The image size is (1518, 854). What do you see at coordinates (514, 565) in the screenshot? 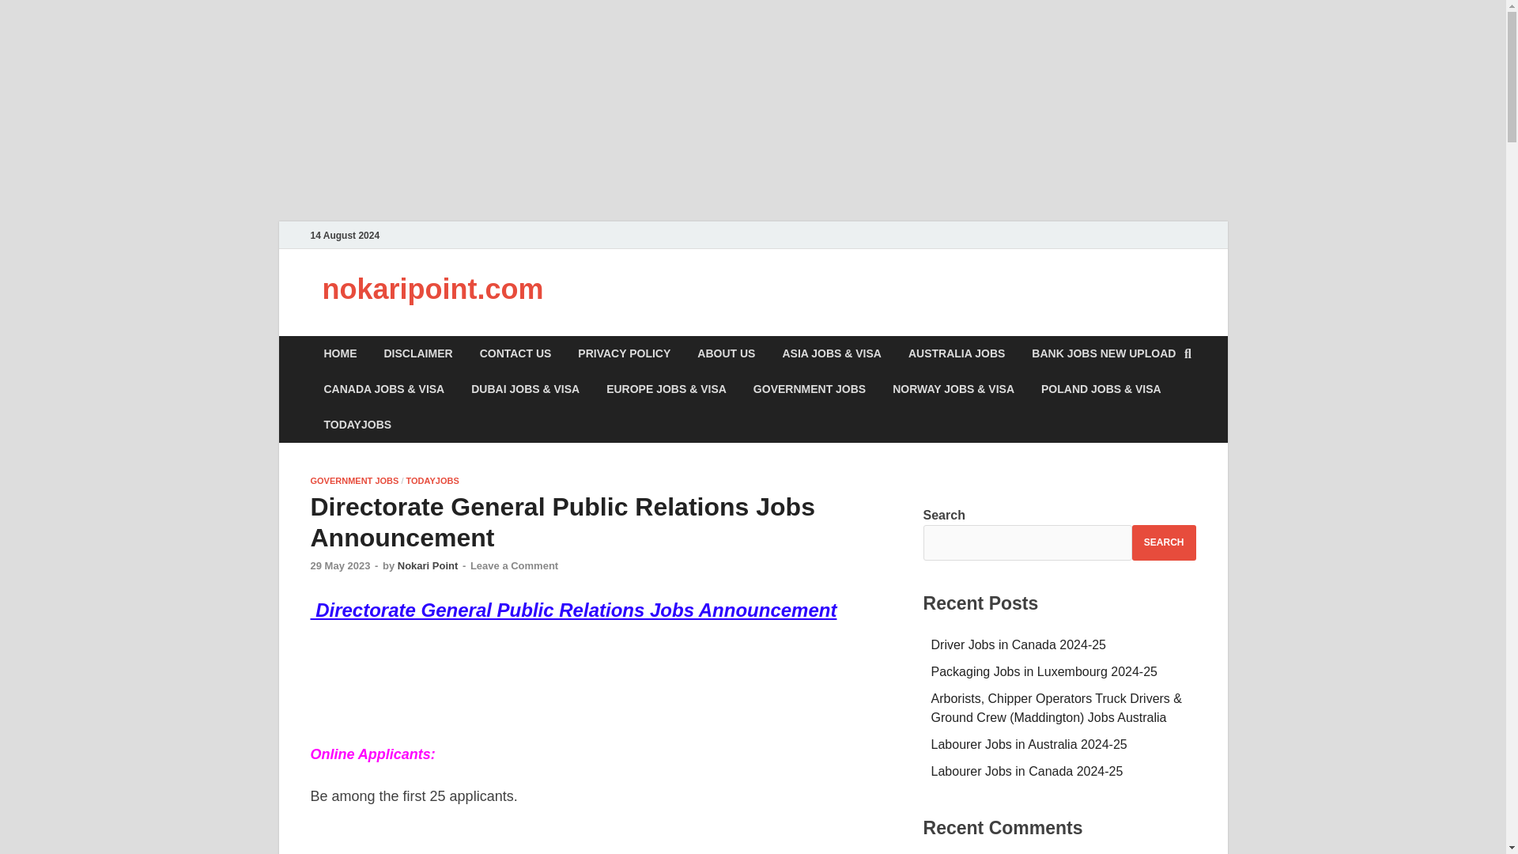
I see `Leave a Comment` at bounding box center [514, 565].